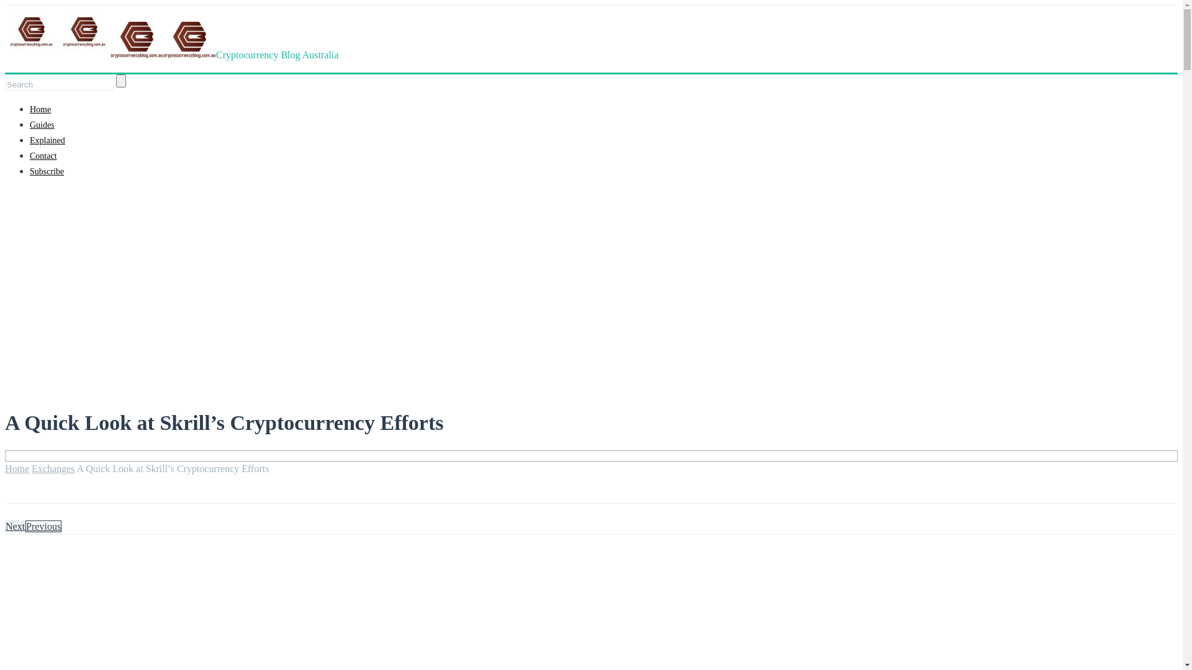 The image size is (1192, 670). Describe the element at coordinates (42, 125) in the screenshot. I see `Guides` at that location.